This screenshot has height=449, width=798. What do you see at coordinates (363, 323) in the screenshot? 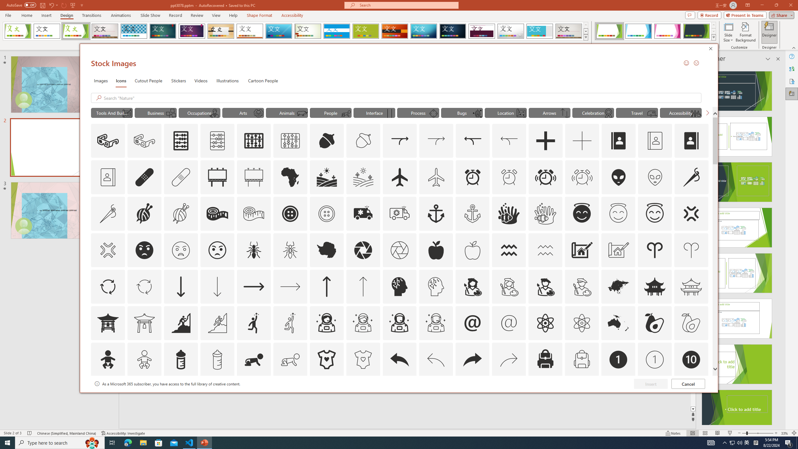
I see `AutomationID: Icons_AstronautFemale_M` at bounding box center [363, 323].